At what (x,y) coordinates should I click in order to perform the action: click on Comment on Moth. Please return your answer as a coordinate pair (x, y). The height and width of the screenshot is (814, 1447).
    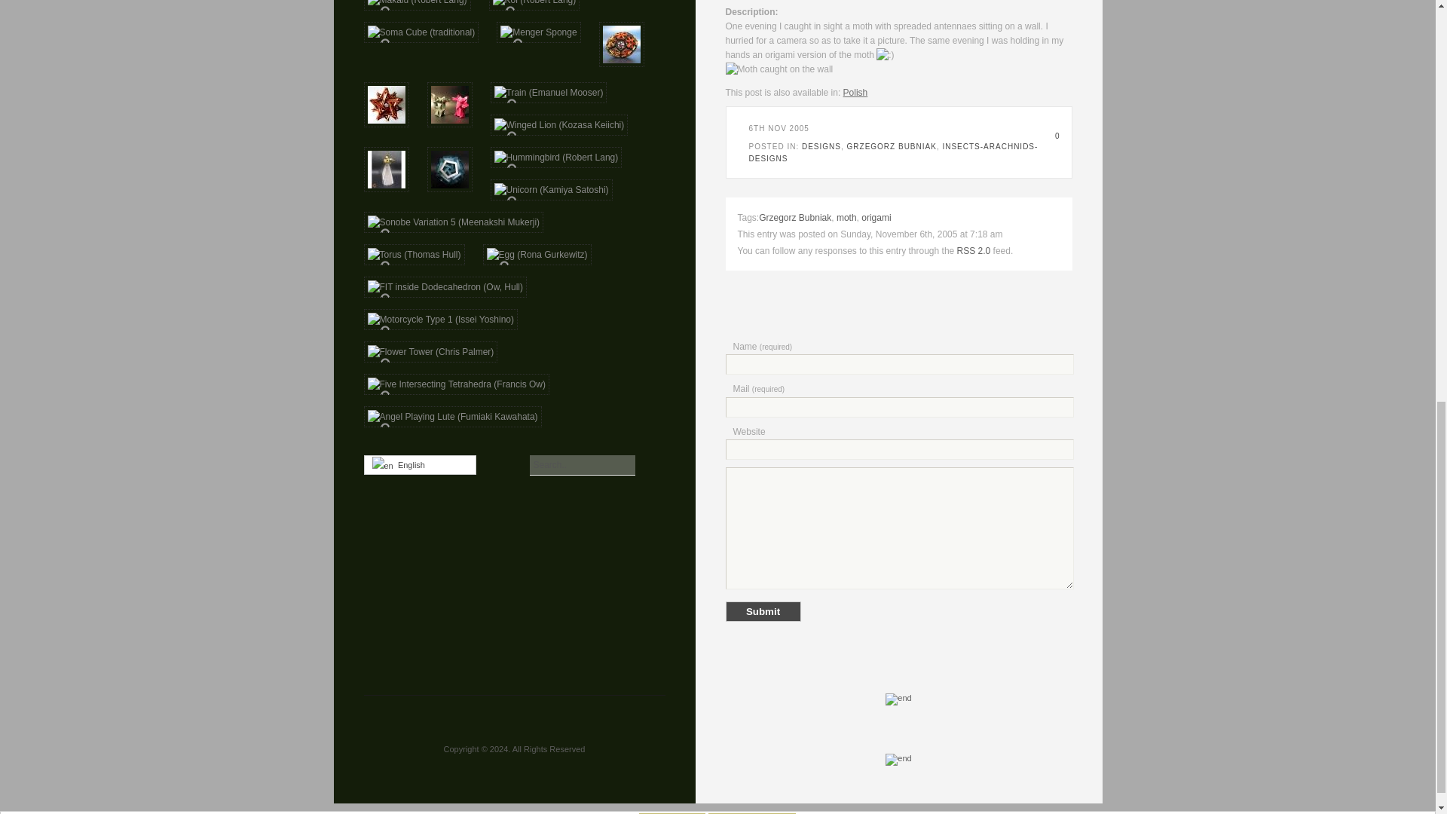
    Looking at the image, I should click on (1052, 136).